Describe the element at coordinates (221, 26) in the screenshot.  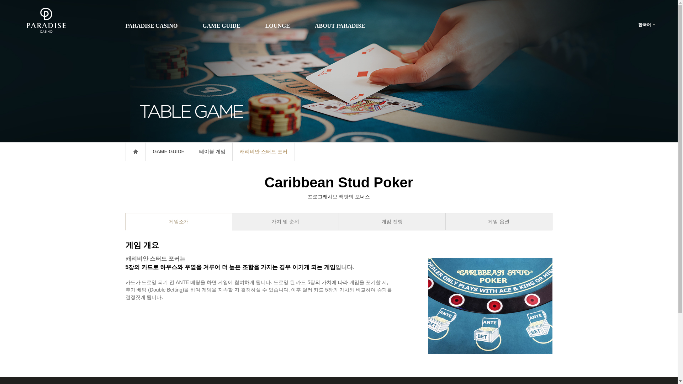
I see `GAME GUIDE` at that location.